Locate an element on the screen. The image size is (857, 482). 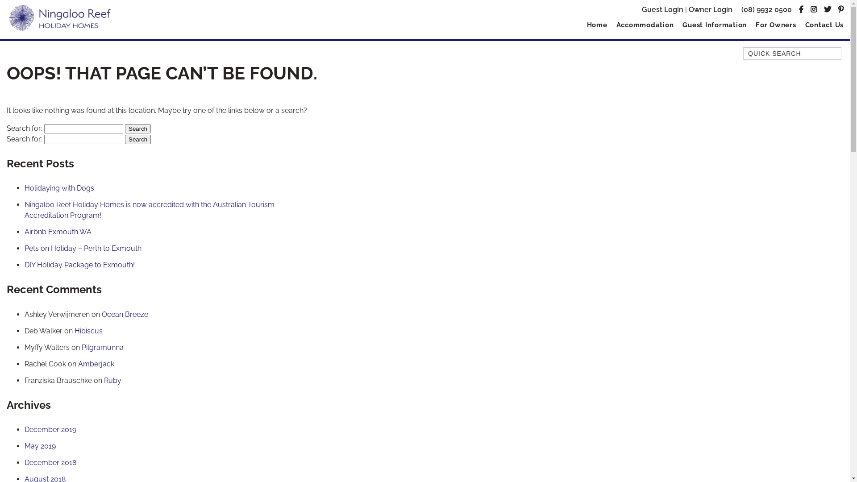
(08) 9932 0500 is located at coordinates (767, 10).